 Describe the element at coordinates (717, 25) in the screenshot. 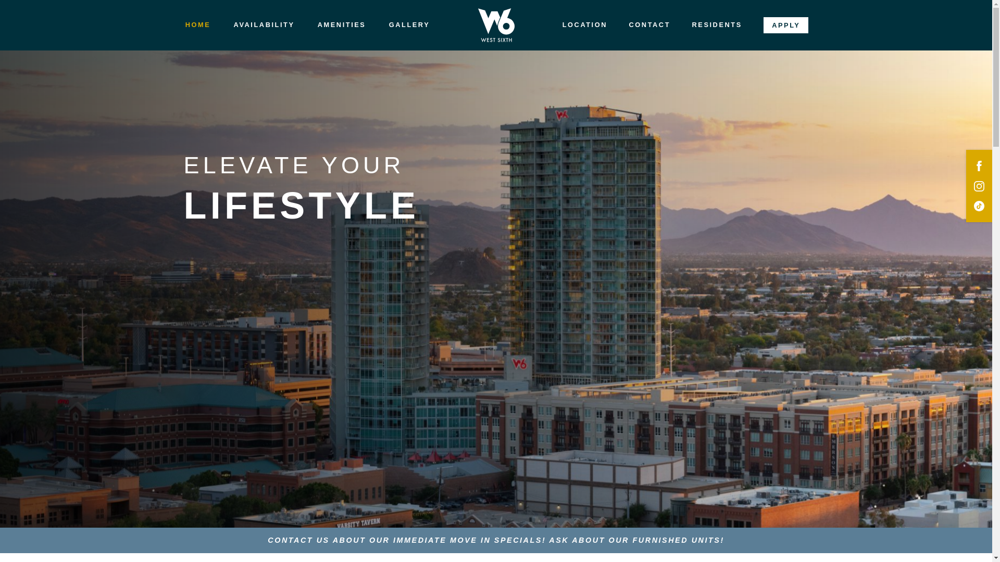

I see `RESIDENTS` at that location.